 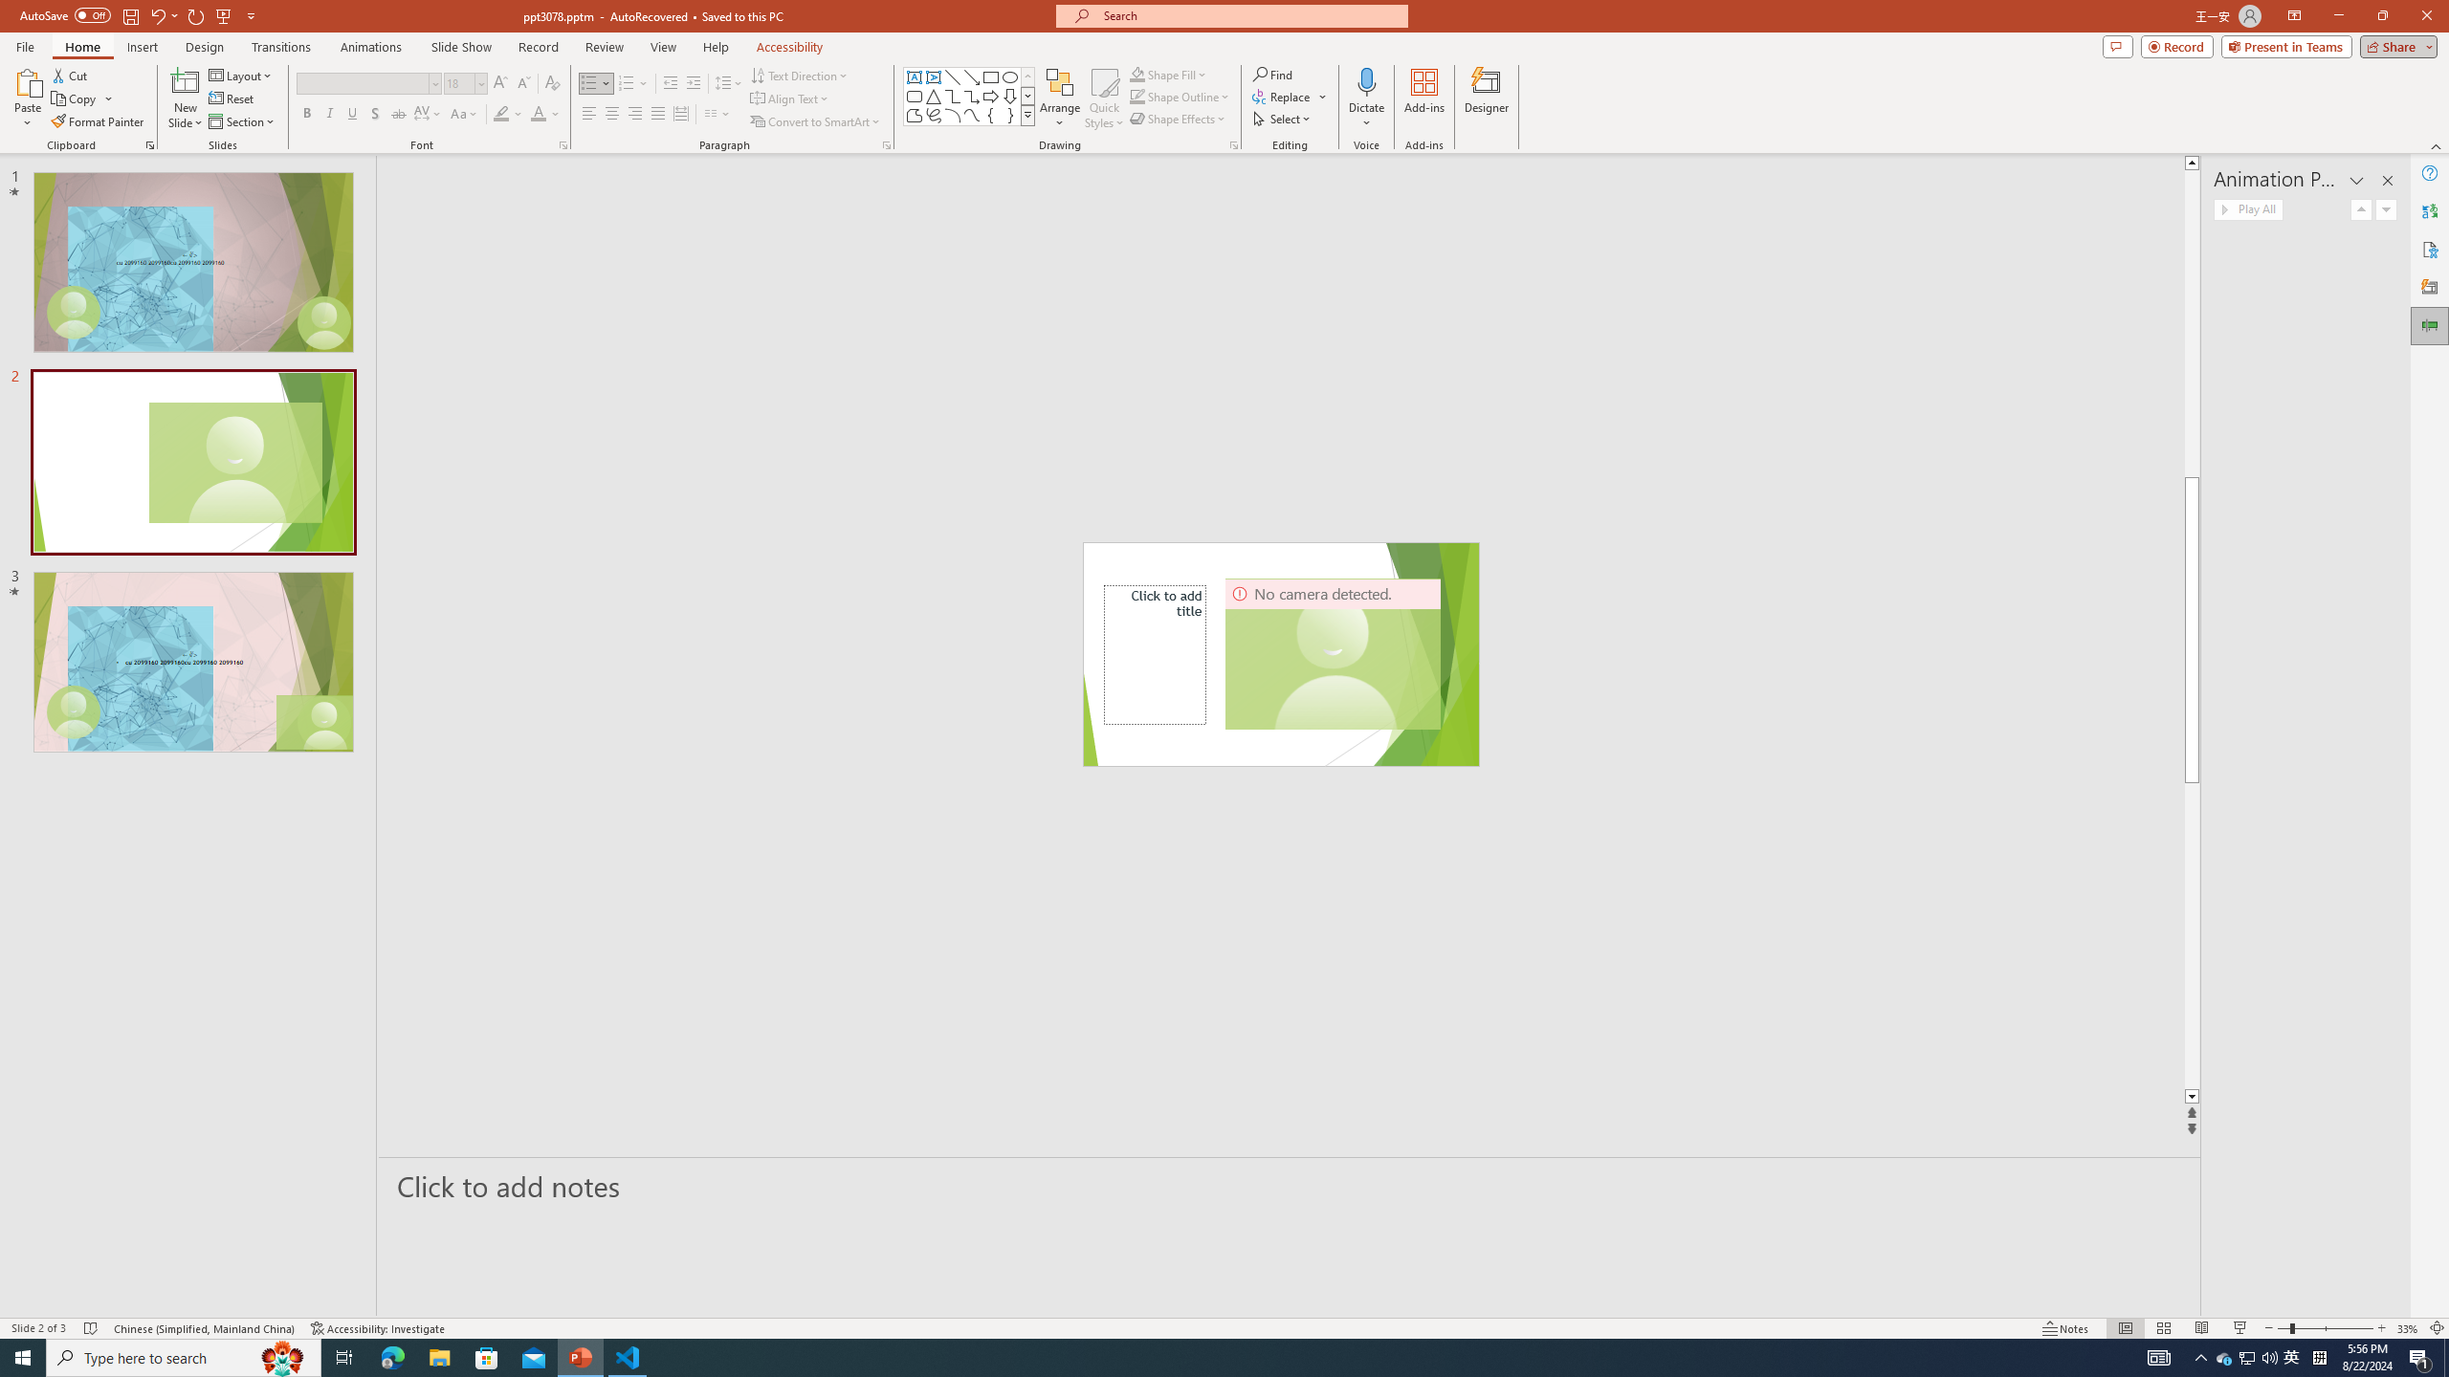 What do you see at coordinates (186, 81) in the screenshot?
I see `New Slide` at bounding box center [186, 81].